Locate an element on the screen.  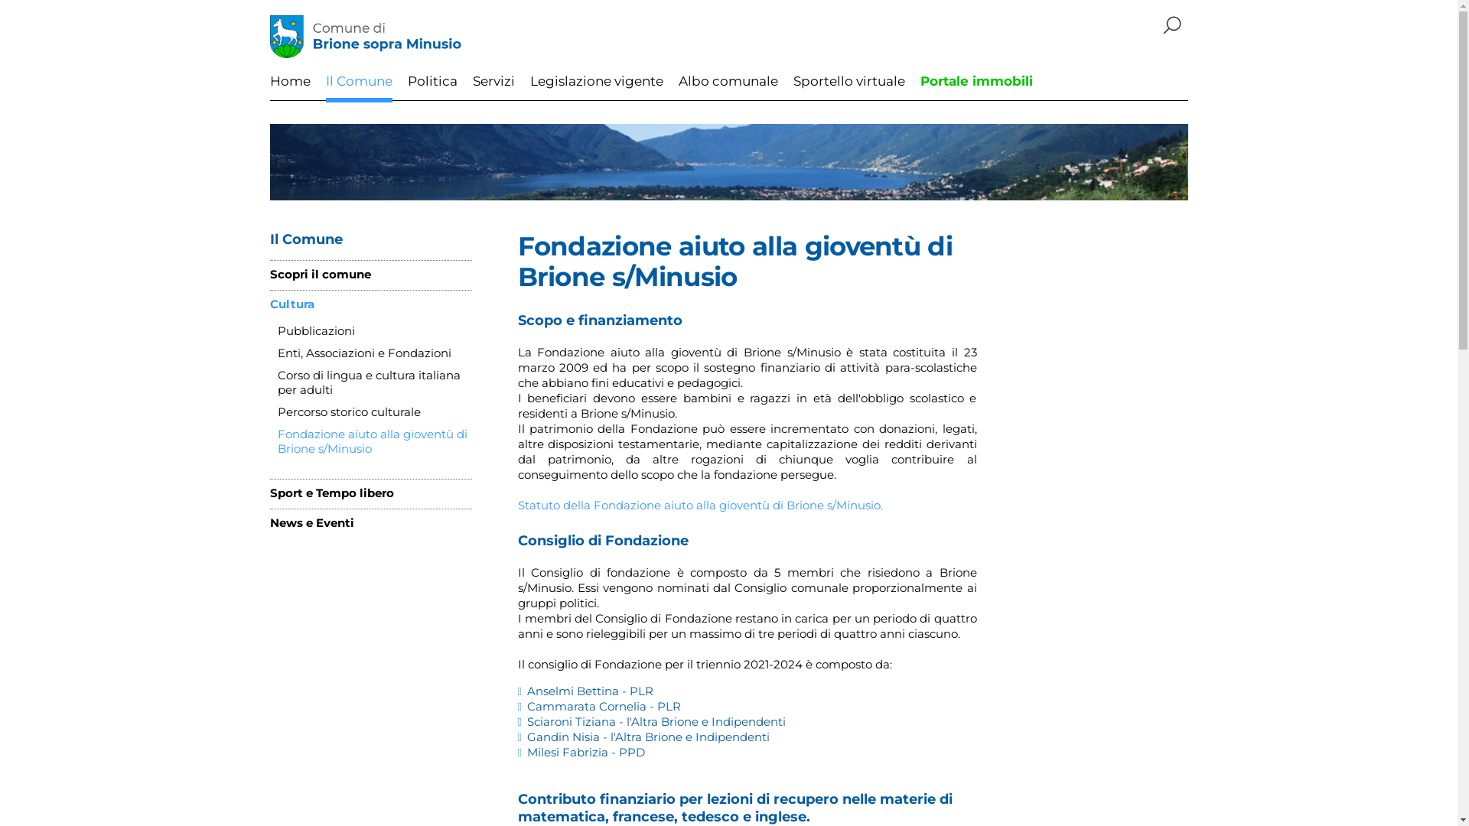
Home is located at coordinates (289, 88).